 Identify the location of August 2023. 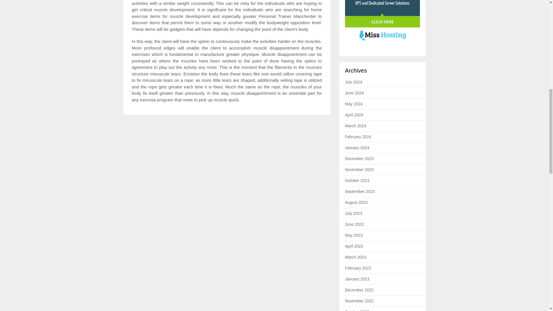
(356, 202).